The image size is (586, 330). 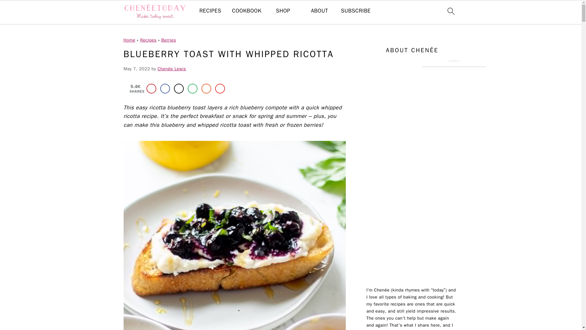 I want to click on Share on Flipboard, so click(x=220, y=89).